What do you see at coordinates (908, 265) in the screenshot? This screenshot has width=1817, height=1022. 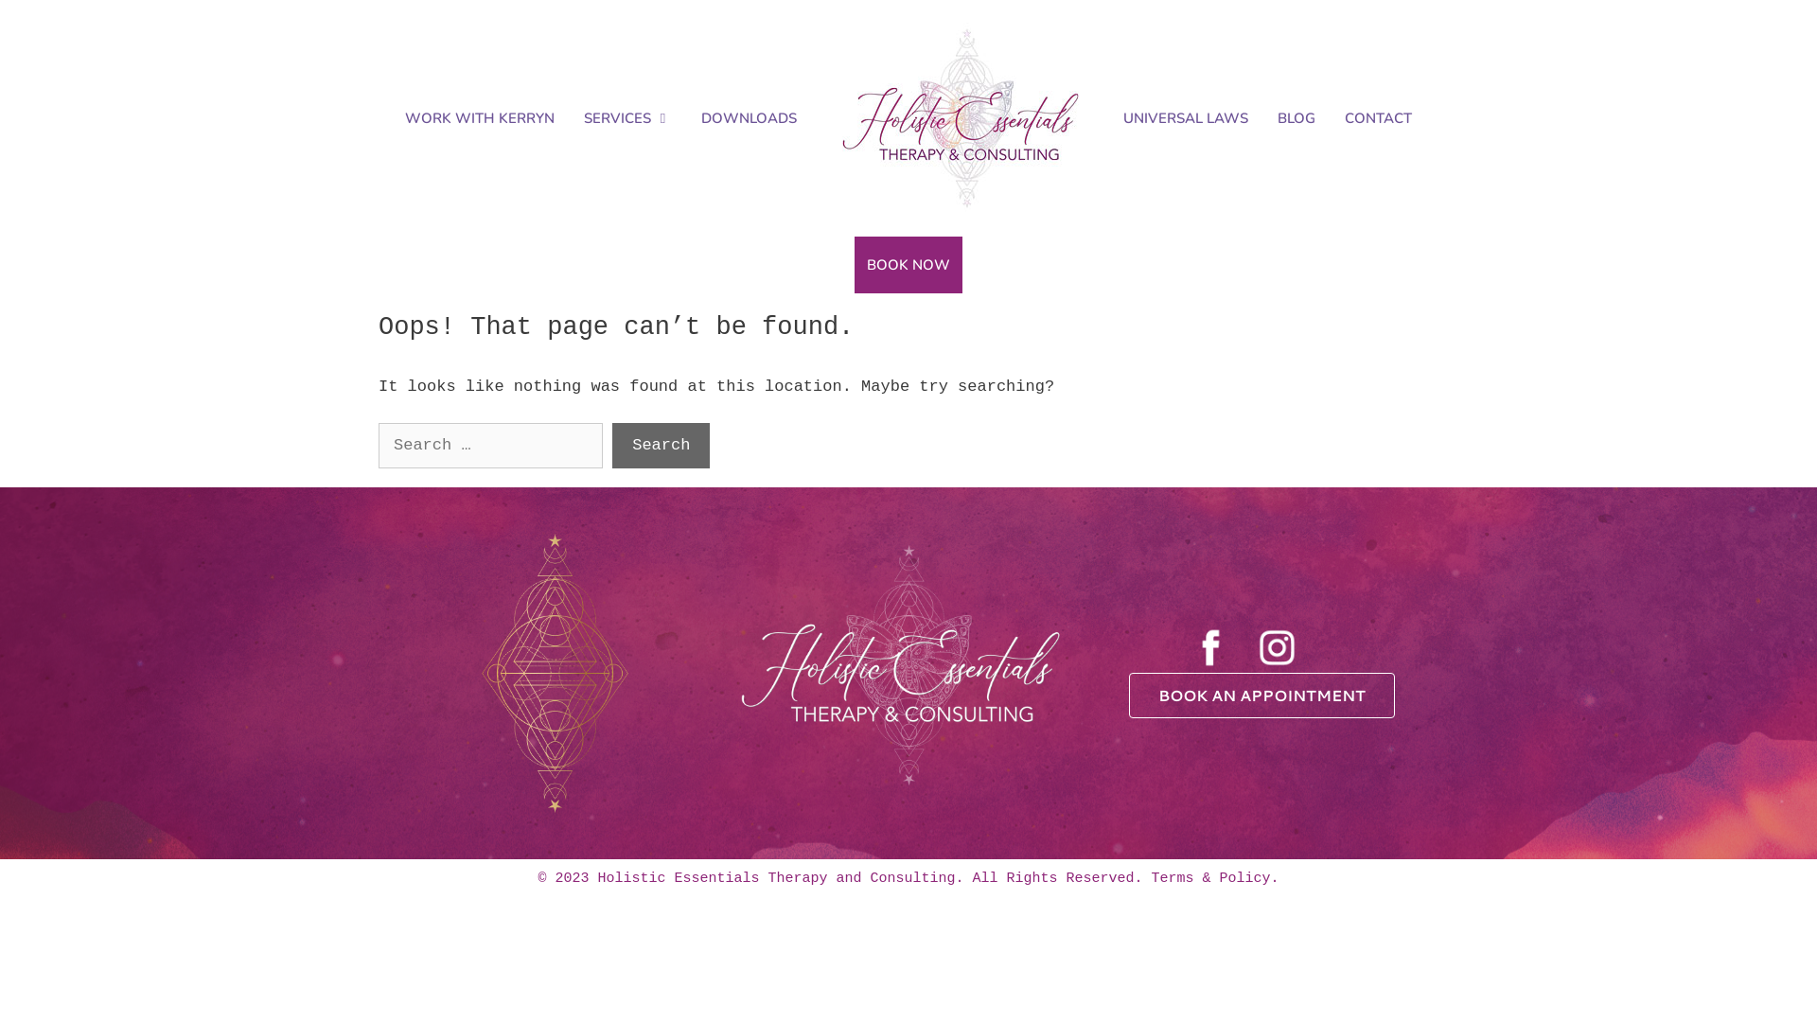 I see `BOOK NOW` at bounding box center [908, 265].